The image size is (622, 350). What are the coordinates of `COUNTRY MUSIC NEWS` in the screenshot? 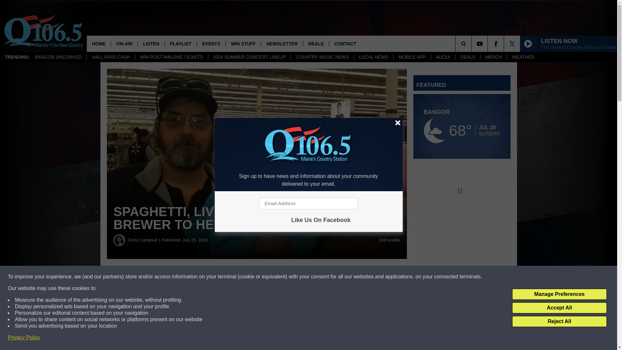 It's located at (322, 57).